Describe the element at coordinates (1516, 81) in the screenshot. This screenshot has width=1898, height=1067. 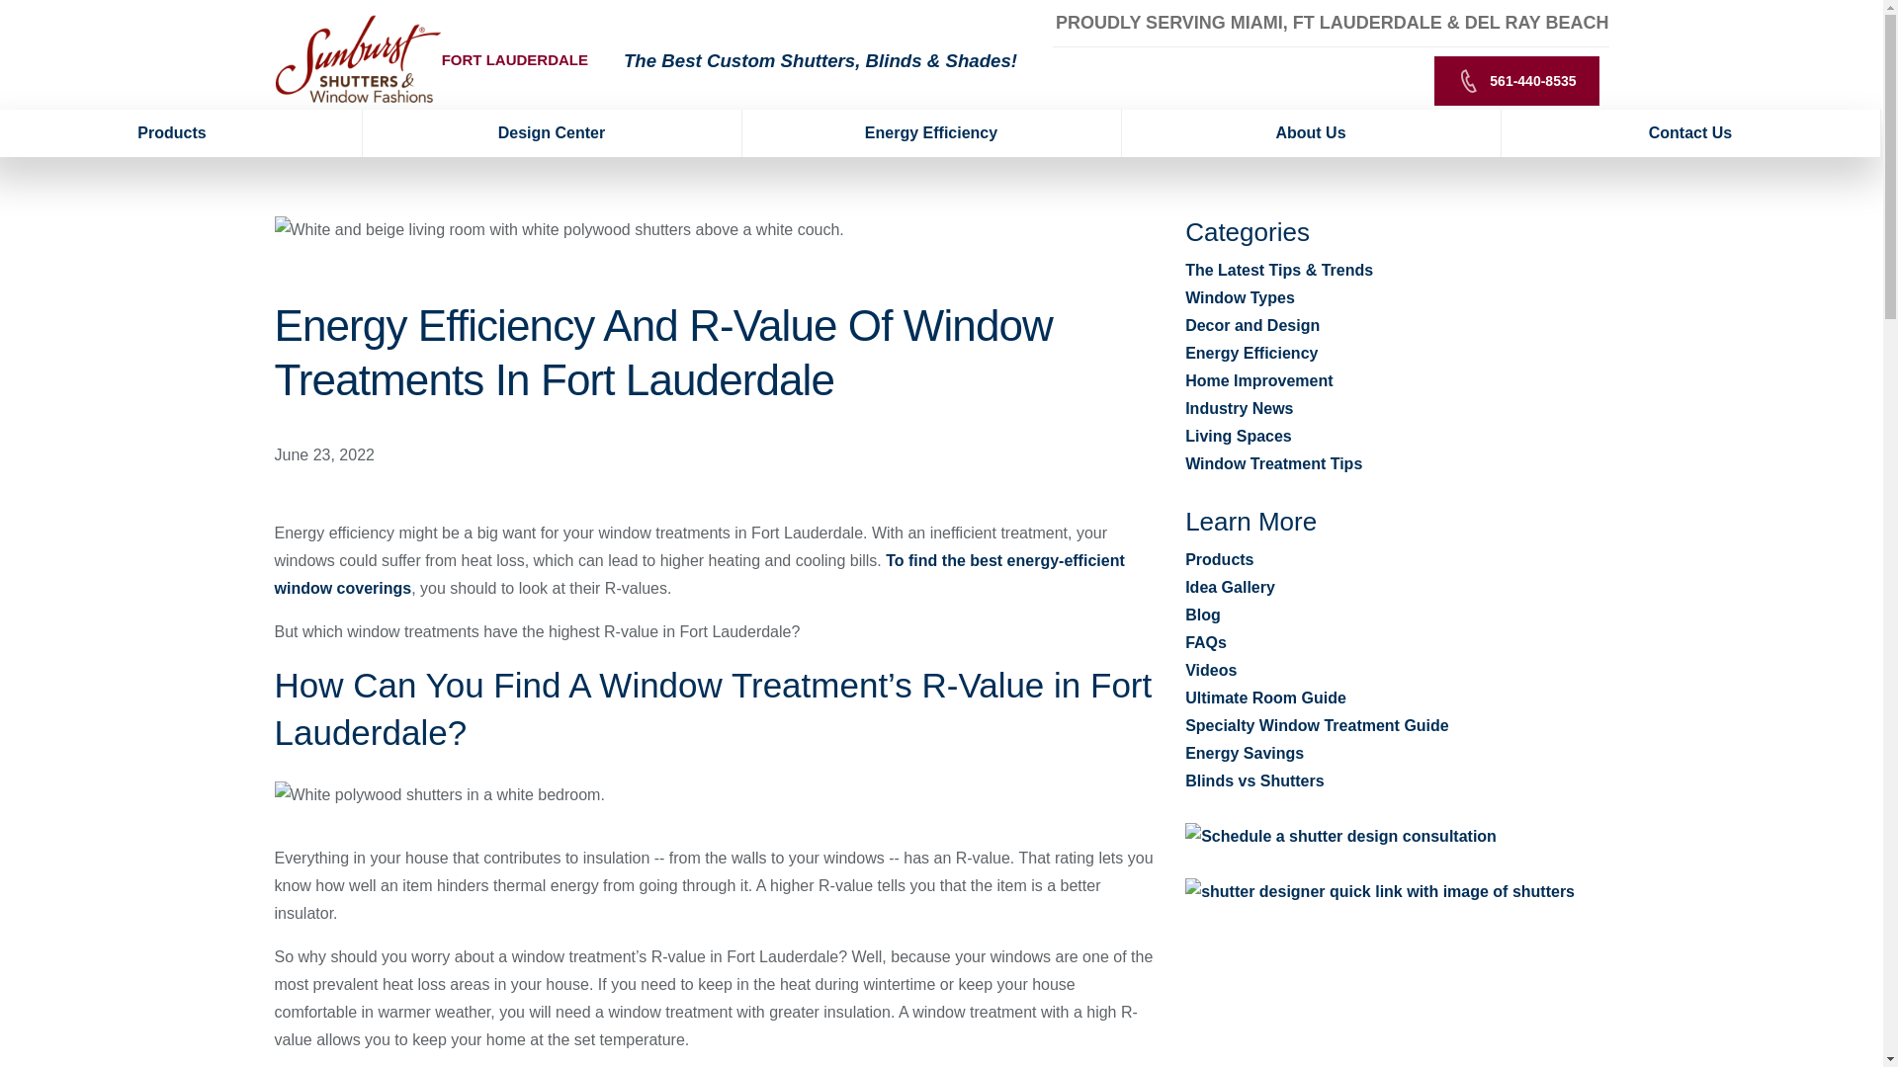
I see `561-440-8535` at that location.